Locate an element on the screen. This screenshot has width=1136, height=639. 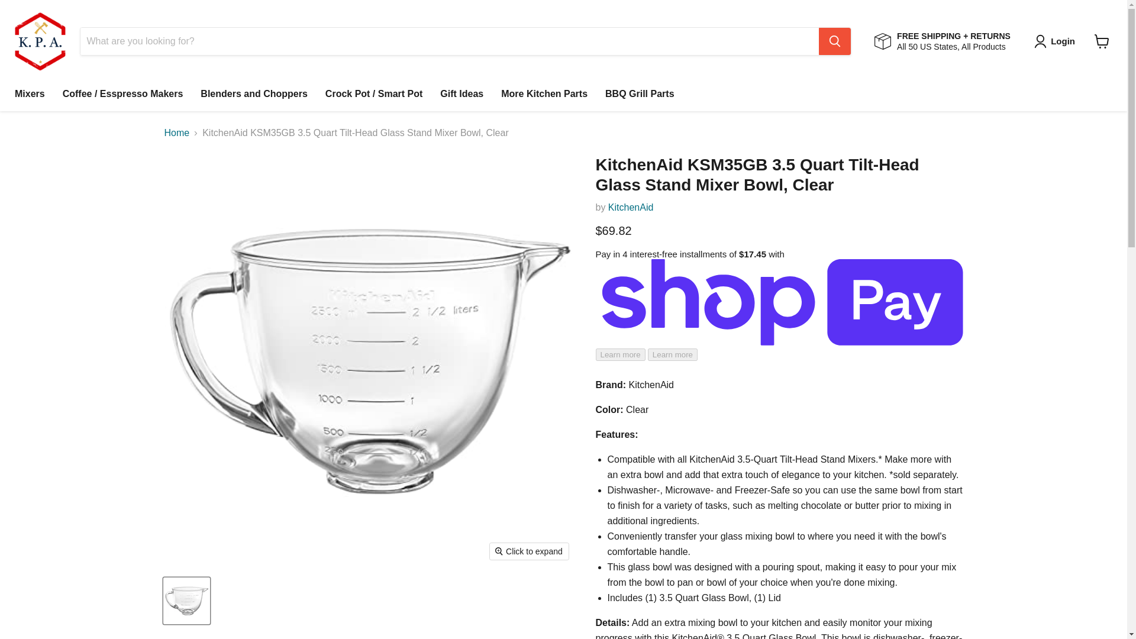
BBQ Grill Parts is located at coordinates (639, 94).